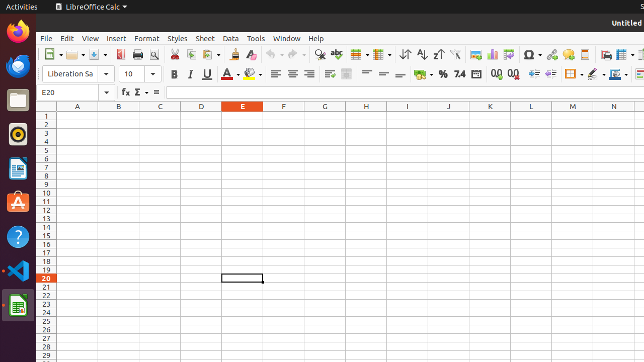 The height and width of the screenshot is (362, 644). Describe the element at coordinates (253, 74) in the screenshot. I see `Background Color` at that location.